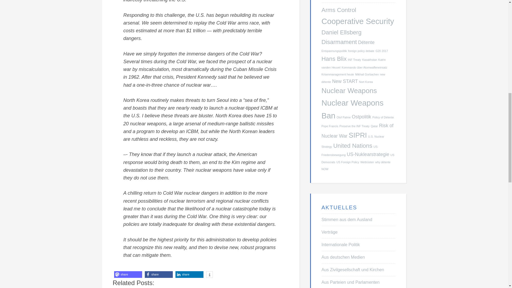 This screenshot has height=288, width=512. I want to click on share , so click(158, 275).